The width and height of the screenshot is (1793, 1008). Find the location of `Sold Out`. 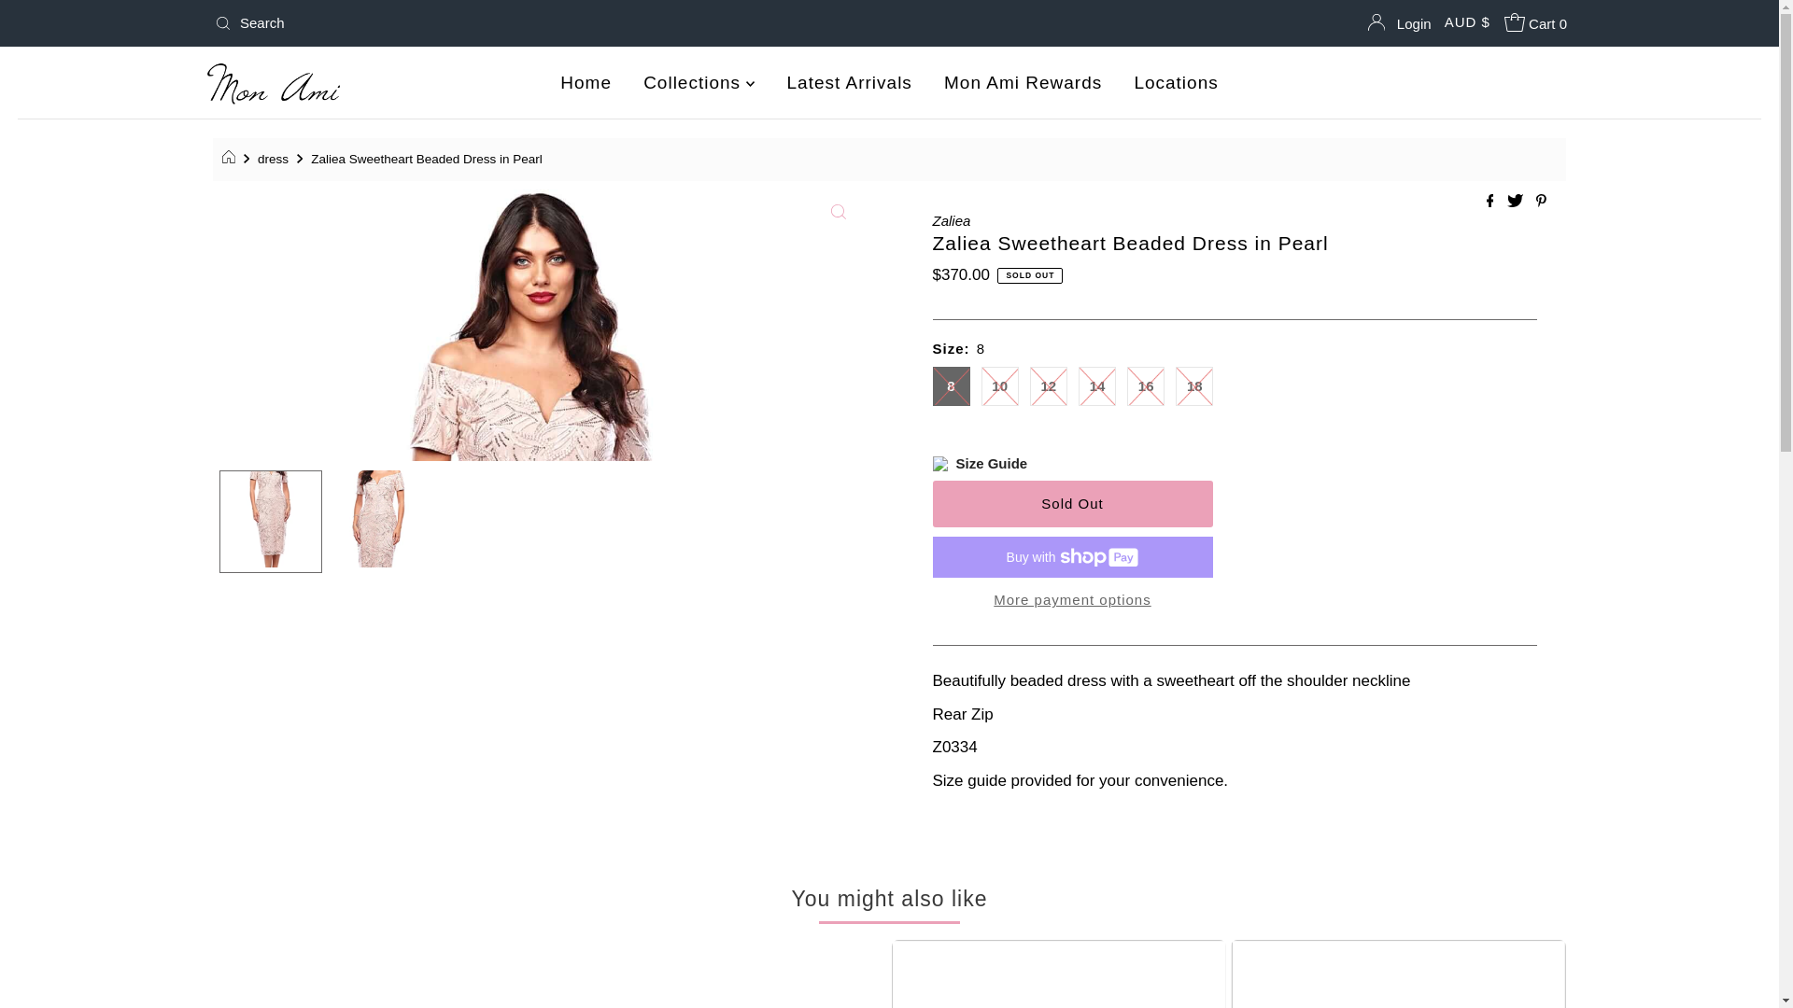

Sold Out is located at coordinates (1072, 504).